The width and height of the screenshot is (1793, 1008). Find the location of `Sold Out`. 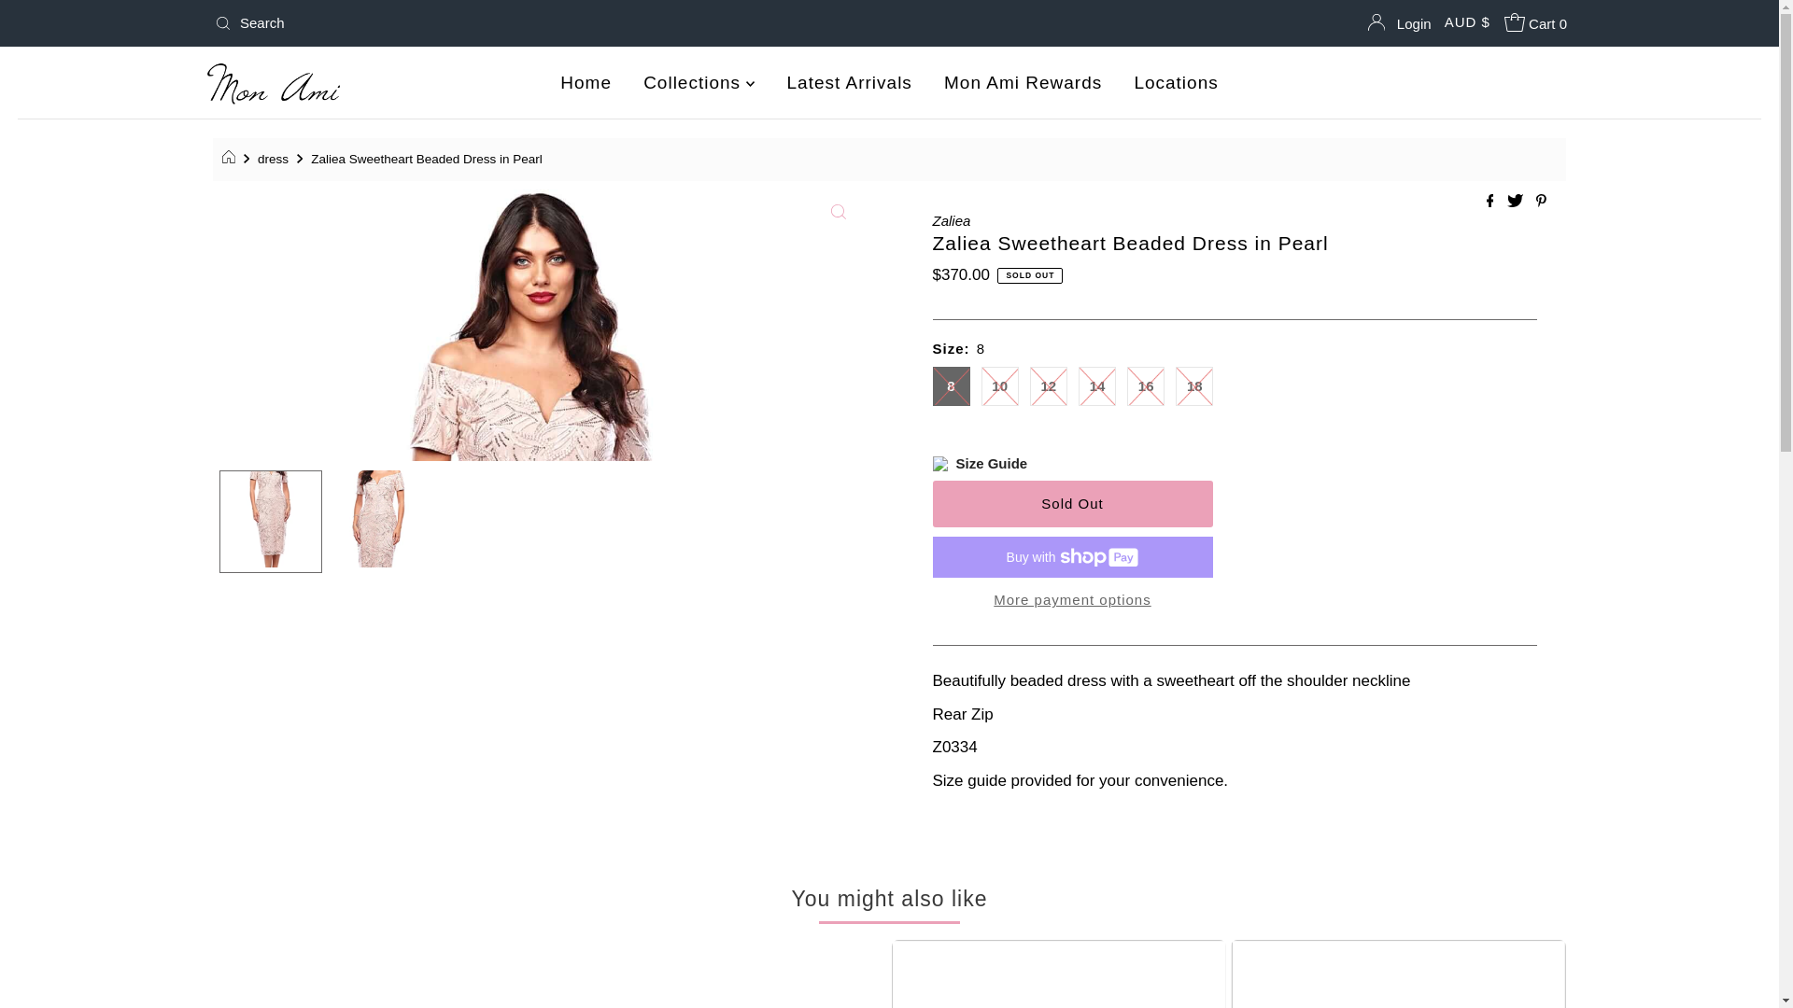

Sold Out is located at coordinates (1072, 504).